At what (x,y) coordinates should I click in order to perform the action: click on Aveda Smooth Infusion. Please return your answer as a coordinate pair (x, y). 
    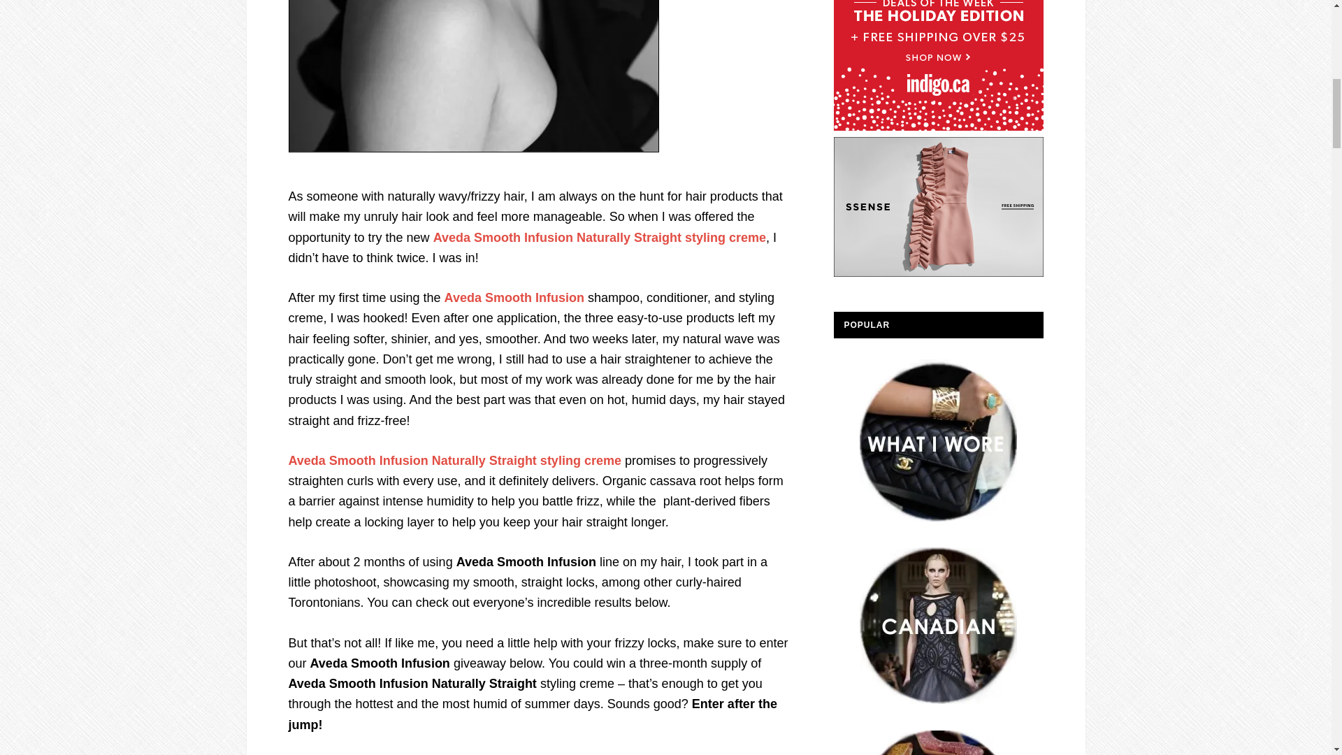
    Looking at the image, I should click on (514, 298).